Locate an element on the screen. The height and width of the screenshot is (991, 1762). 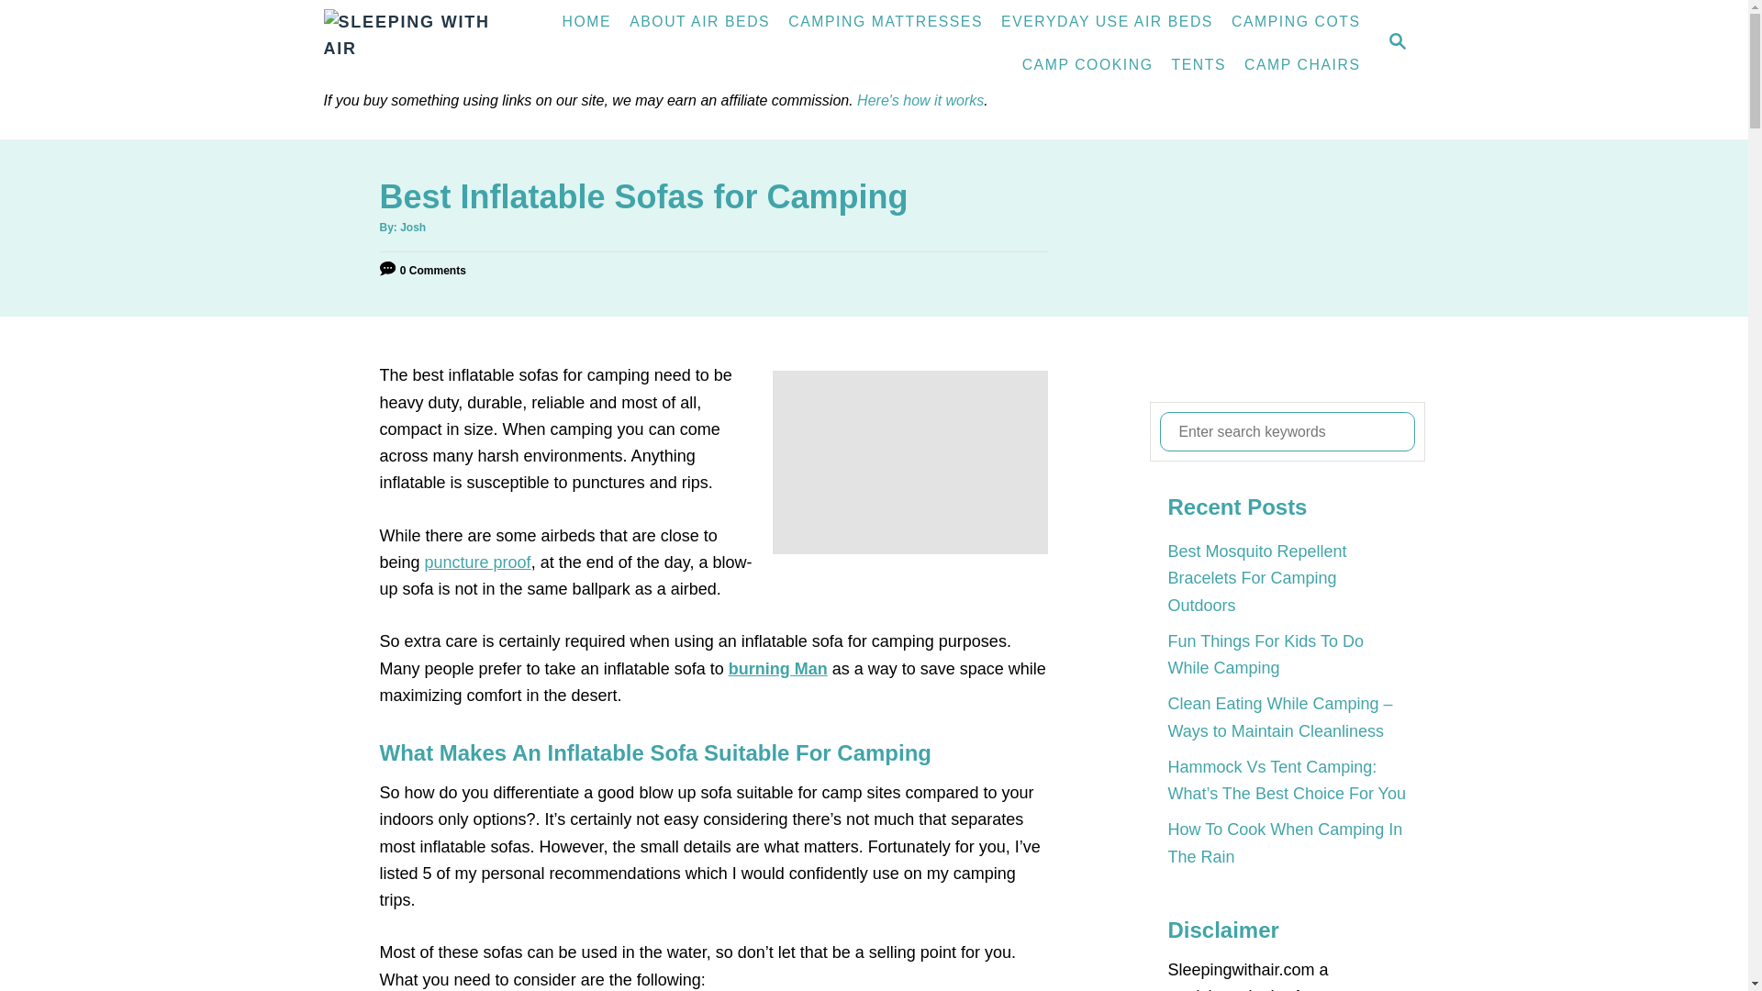
Search for: is located at coordinates (1287, 431).